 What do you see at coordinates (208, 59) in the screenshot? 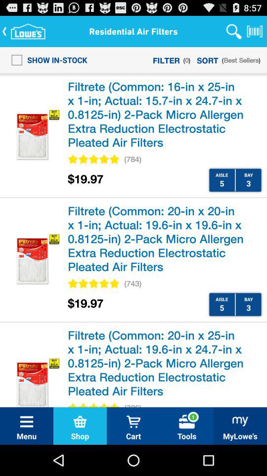
I see `tap sort icon` at bounding box center [208, 59].